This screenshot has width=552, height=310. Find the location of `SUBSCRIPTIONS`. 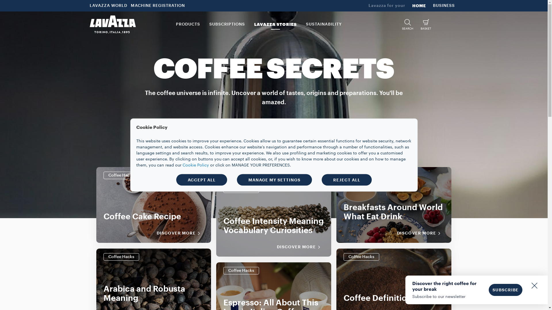

SUBSCRIPTIONS is located at coordinates (227, 24).